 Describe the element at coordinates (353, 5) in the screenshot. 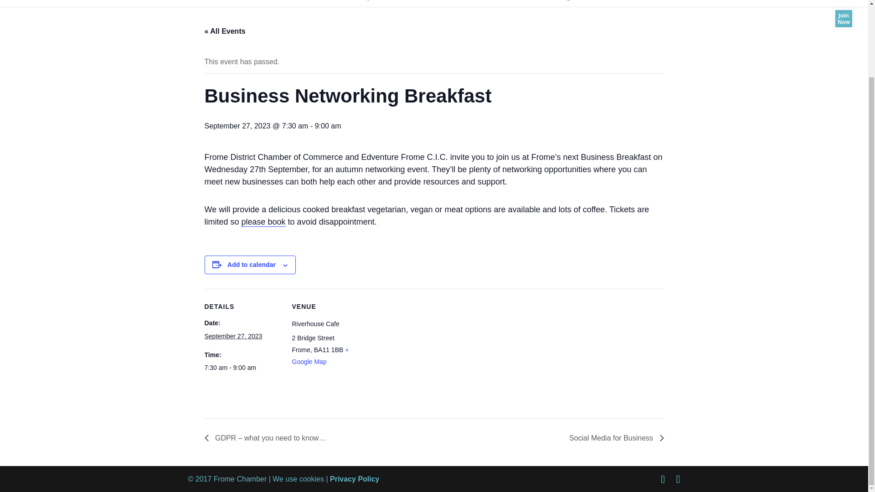

I see `Membership` at that location.